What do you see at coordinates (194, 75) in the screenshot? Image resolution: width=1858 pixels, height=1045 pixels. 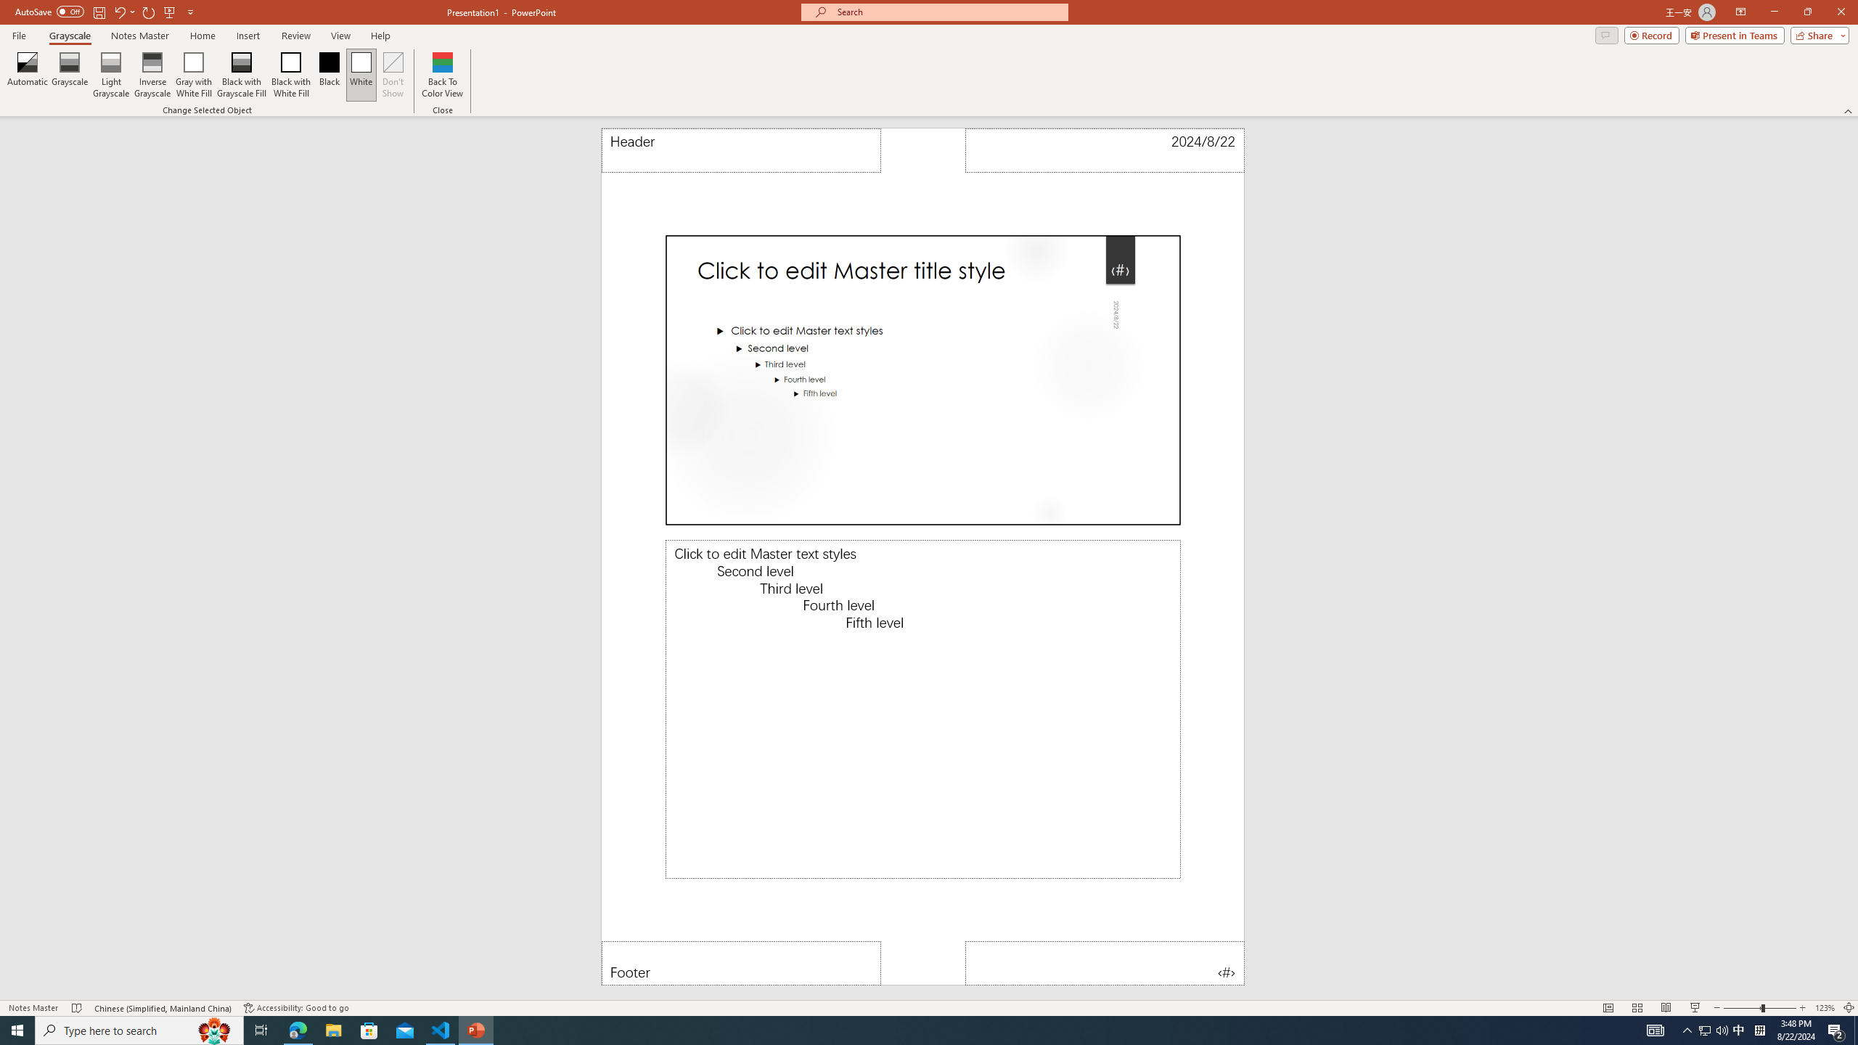 I see `Gray with White Fill` at bounding box center [194, 75].